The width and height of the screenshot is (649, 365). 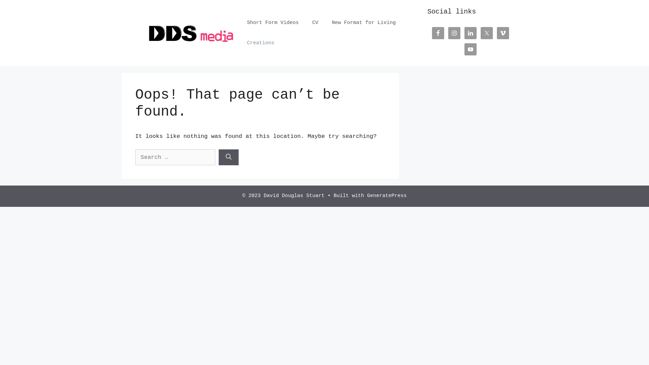 What do you see at coordinates (387, 196) in the screenshot?
I see `GeneratePress` at bounding box center [387, 196].